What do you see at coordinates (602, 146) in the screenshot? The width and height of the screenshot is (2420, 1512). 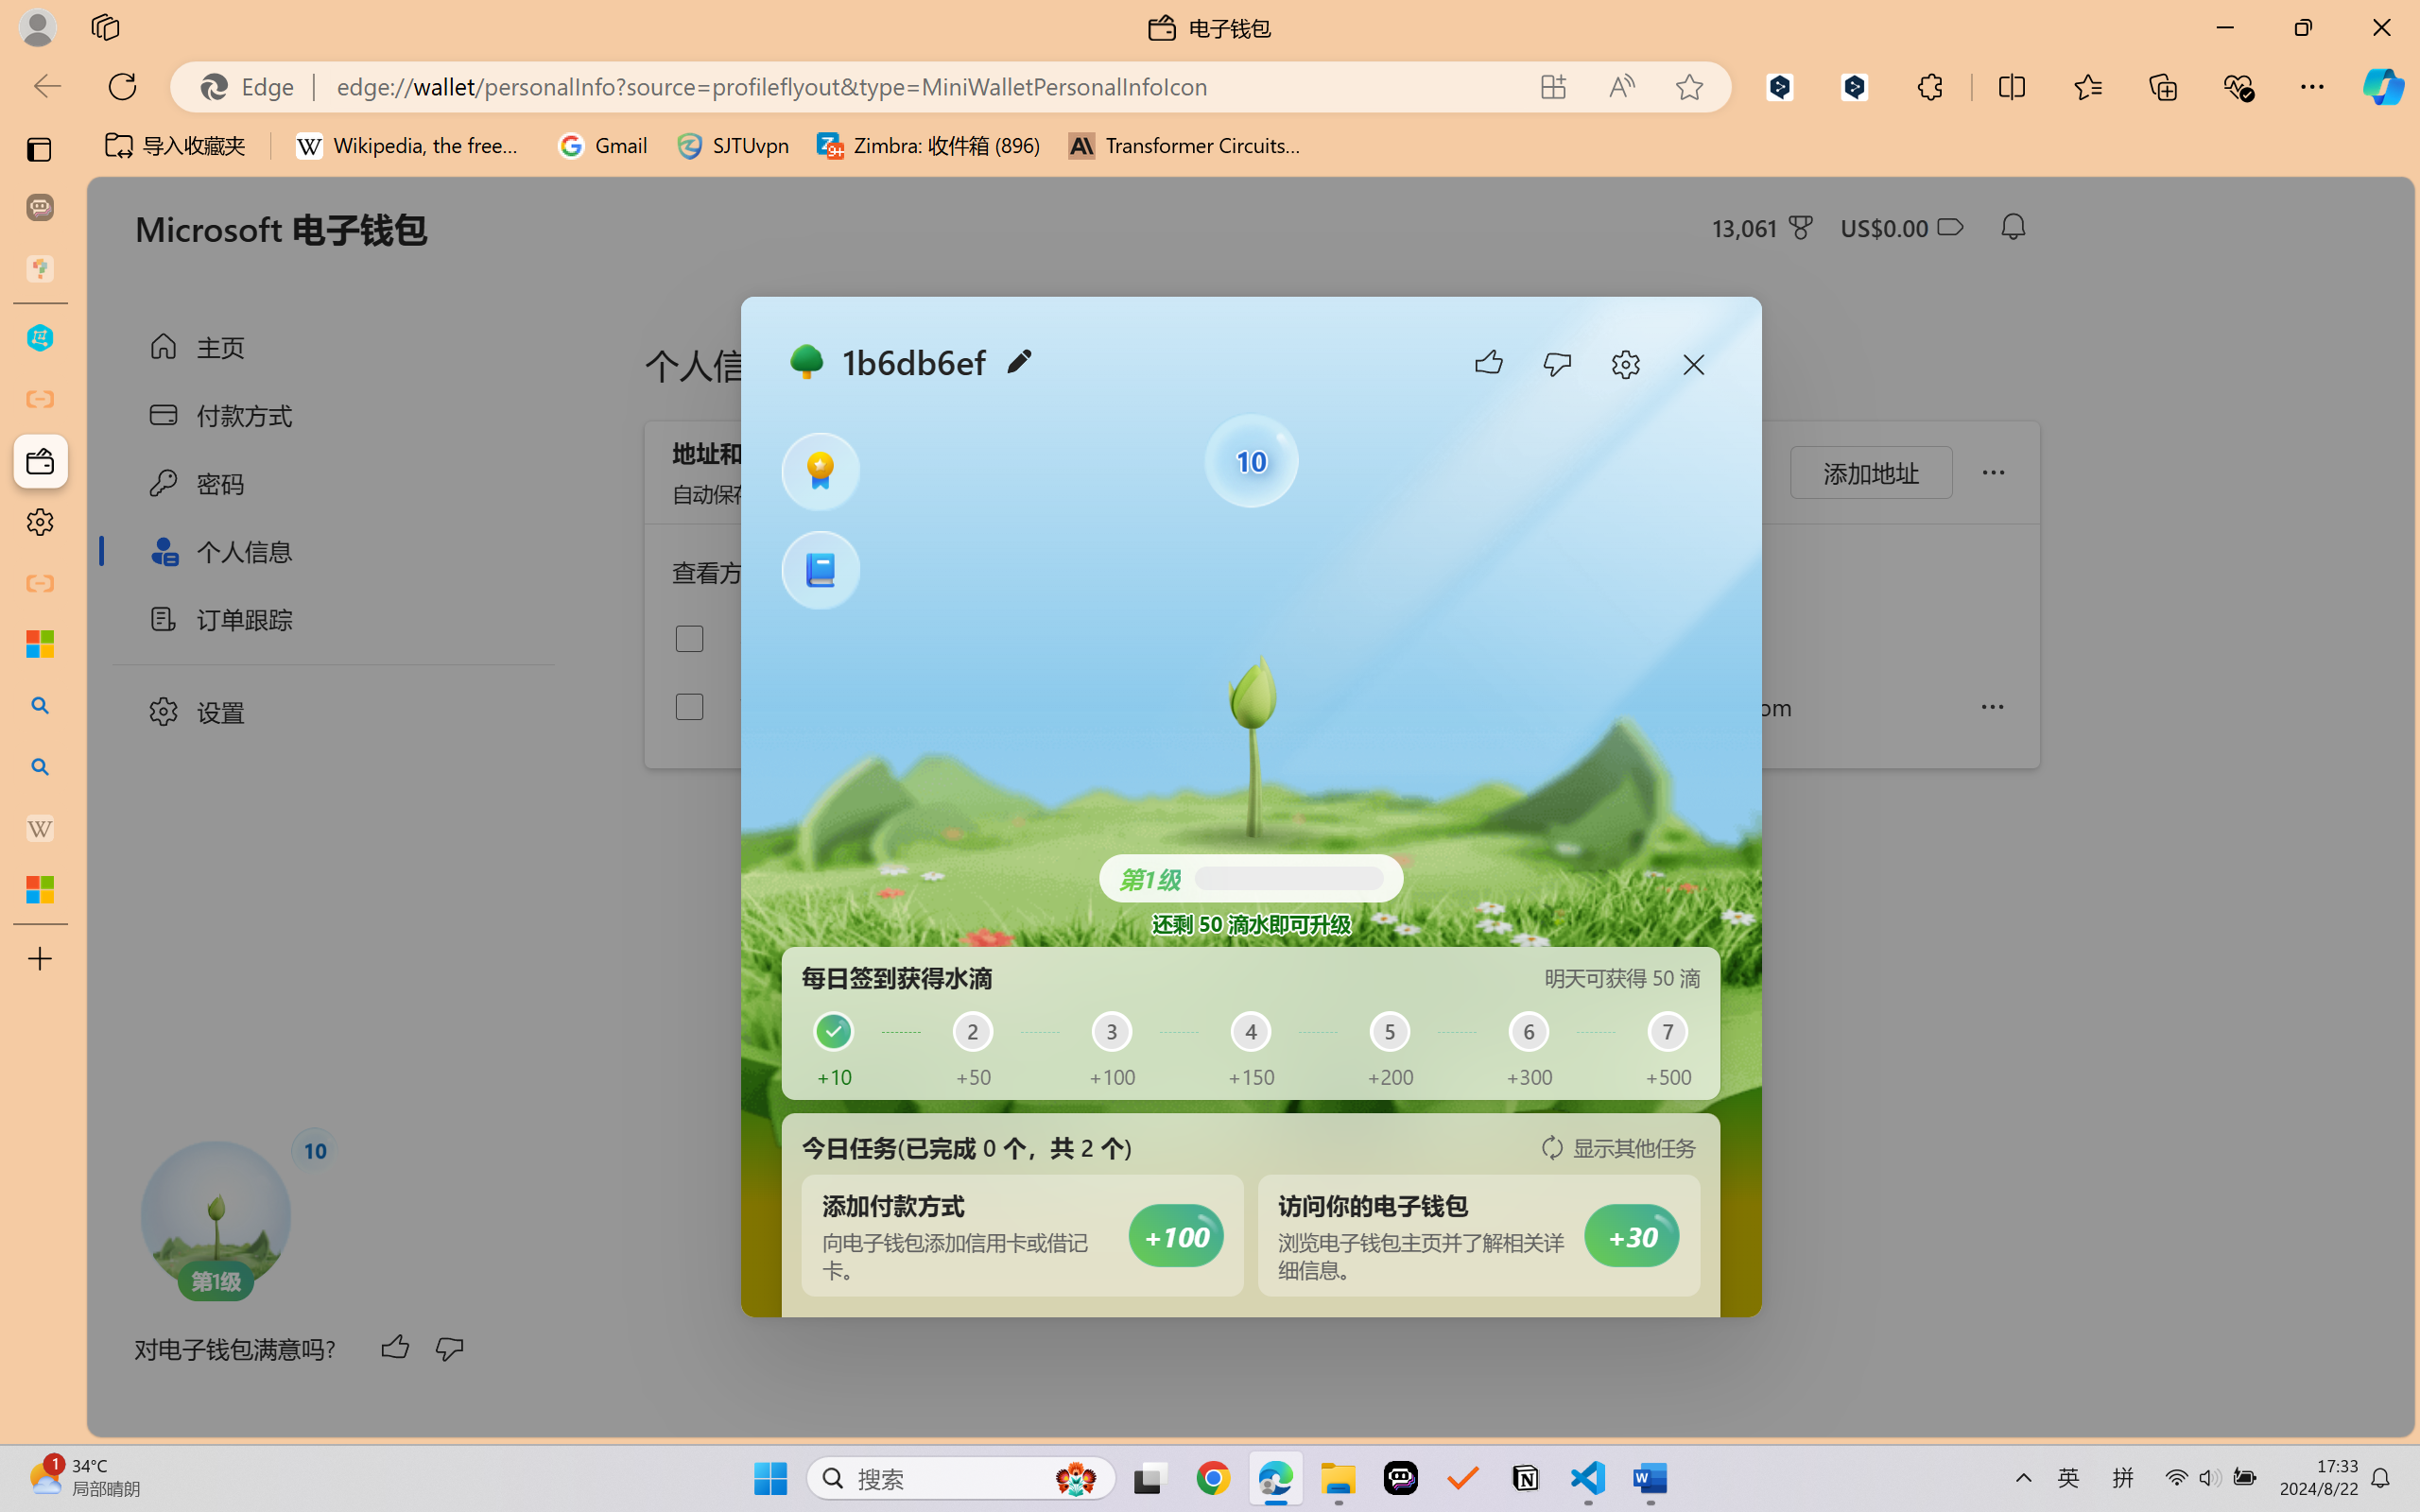 I see `Gmail` at bounding box center [602, 146].